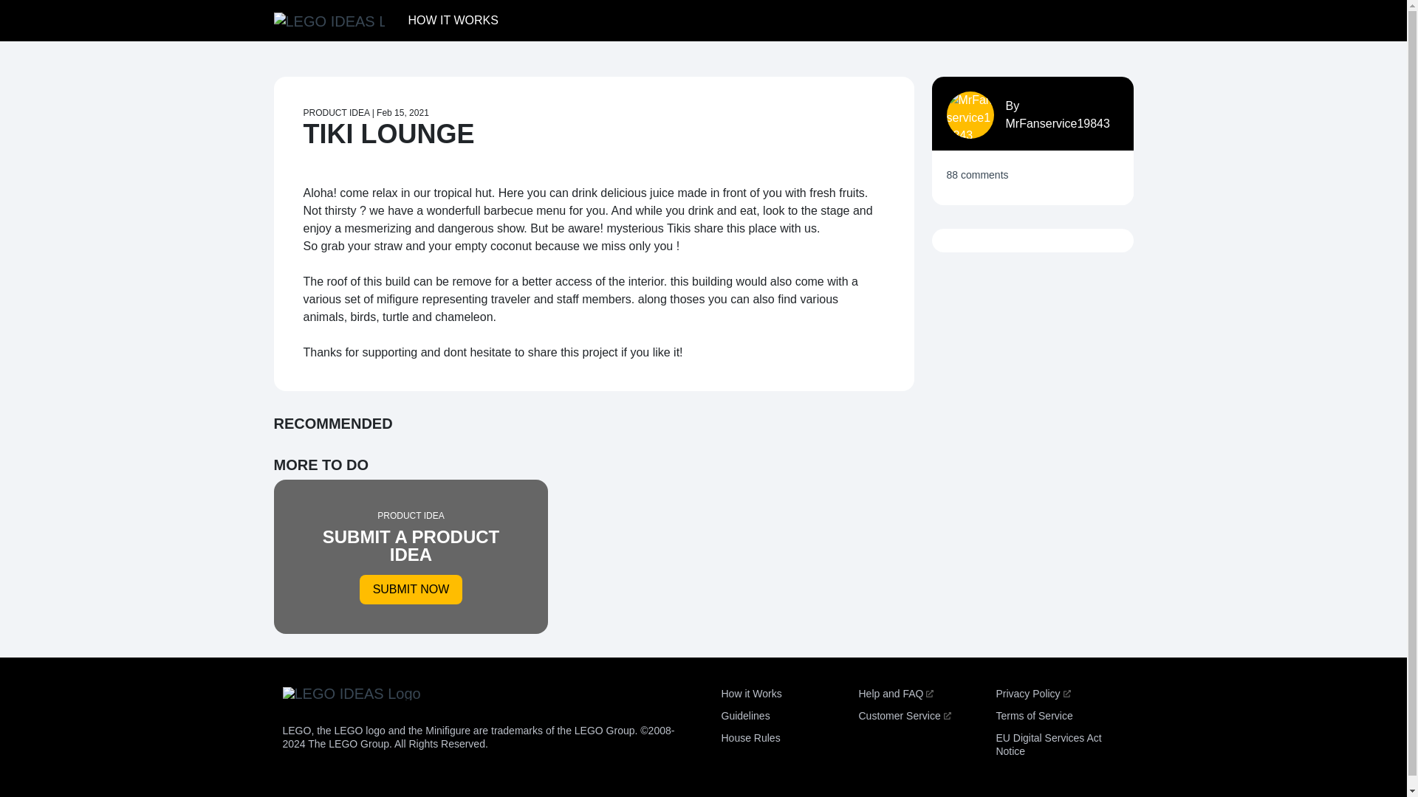 The width and height of the screenshot is (1418, 797). What do you see at coordinates (744, 716) in the screenshot?
I see `Guidelines` at bounding box center [744, 716].